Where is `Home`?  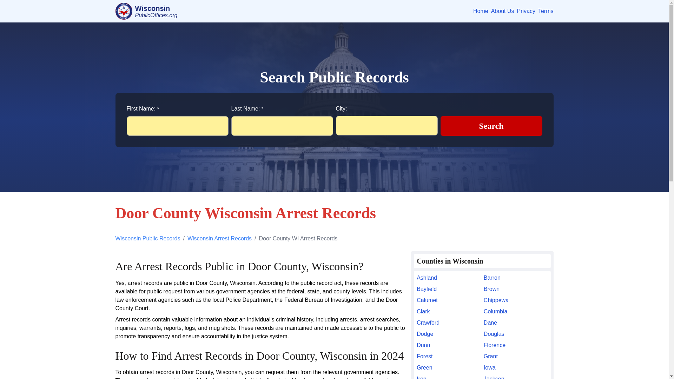
Home is located at coordinates (480, 11).